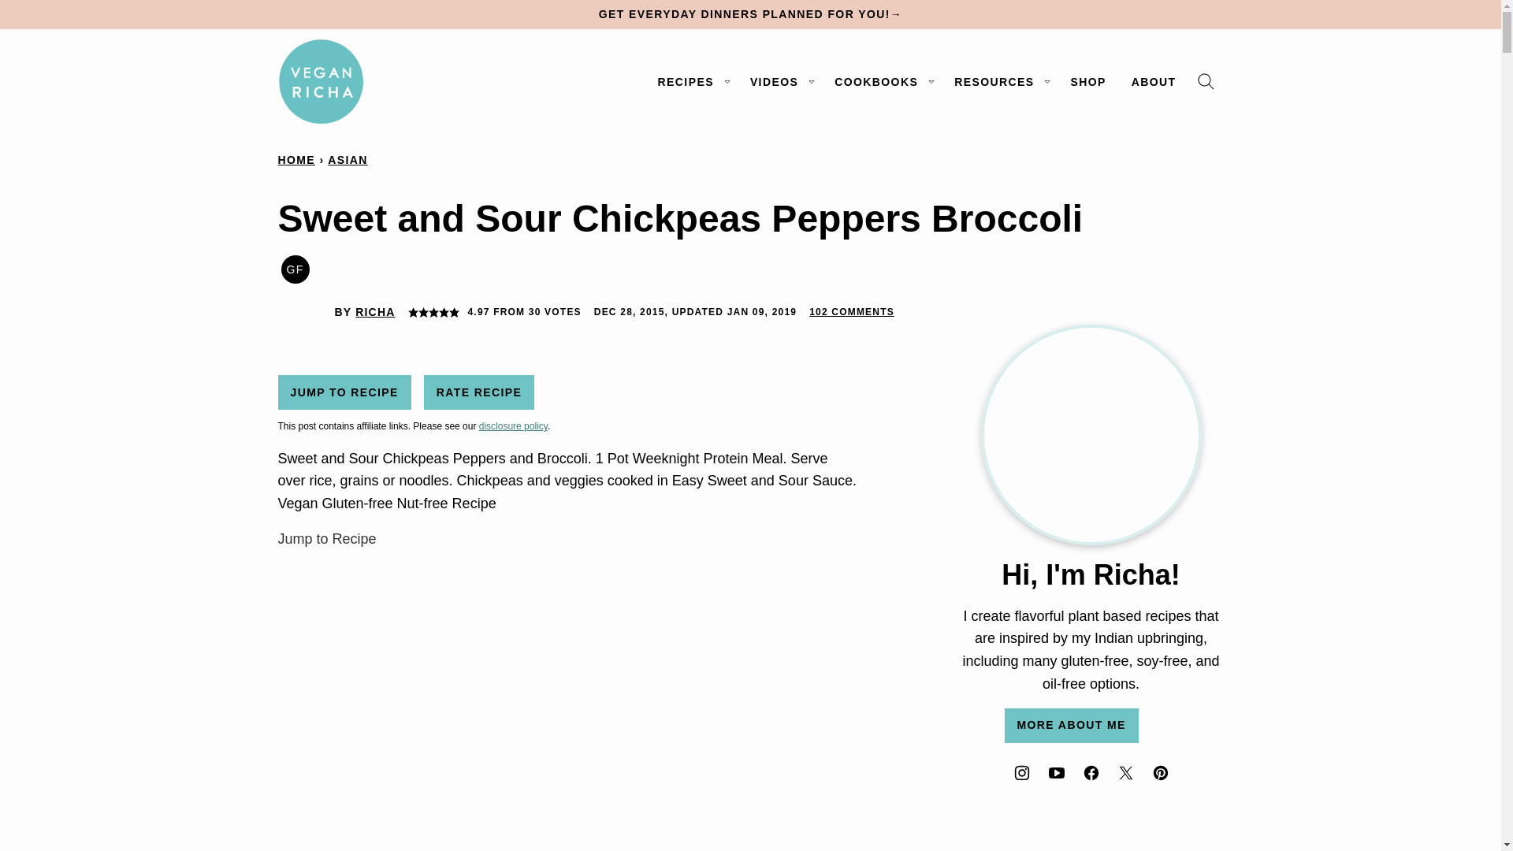 The height and width of the screenshot is (851, 1513). What do you see at coordinates (779, 82) in the screenshot?
I see `VIDEOS` at bounding box center [779, 82].